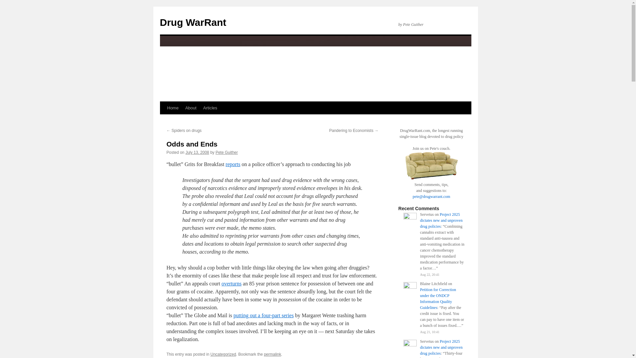  What do you see at coordinates (197, 152) in the screenshot?
I see `8:33 pm` at bounding box center [197, 152].